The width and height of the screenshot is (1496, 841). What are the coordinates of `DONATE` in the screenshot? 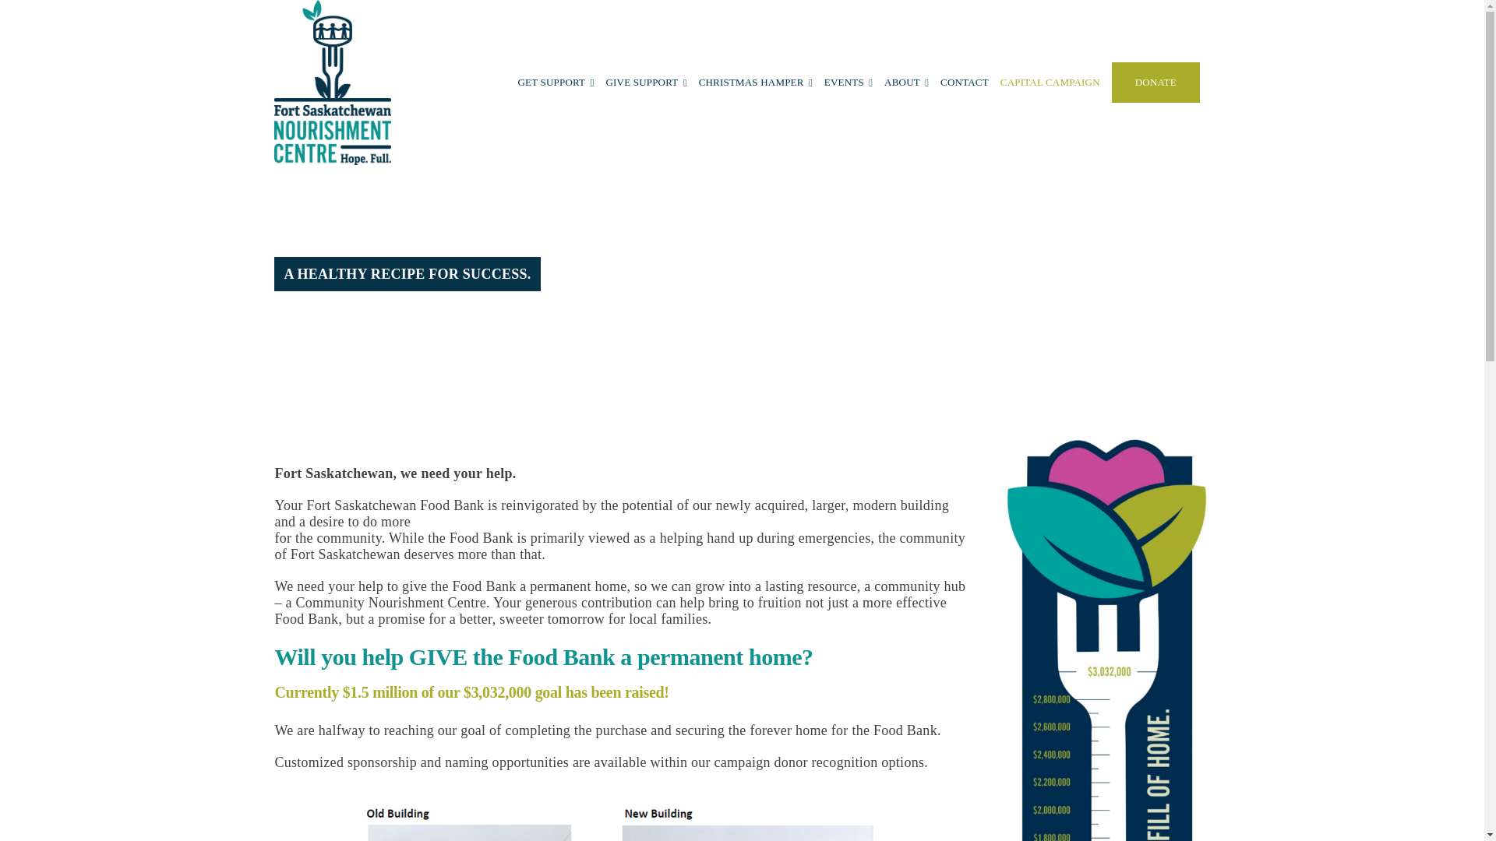 It's located at (1156, 82).